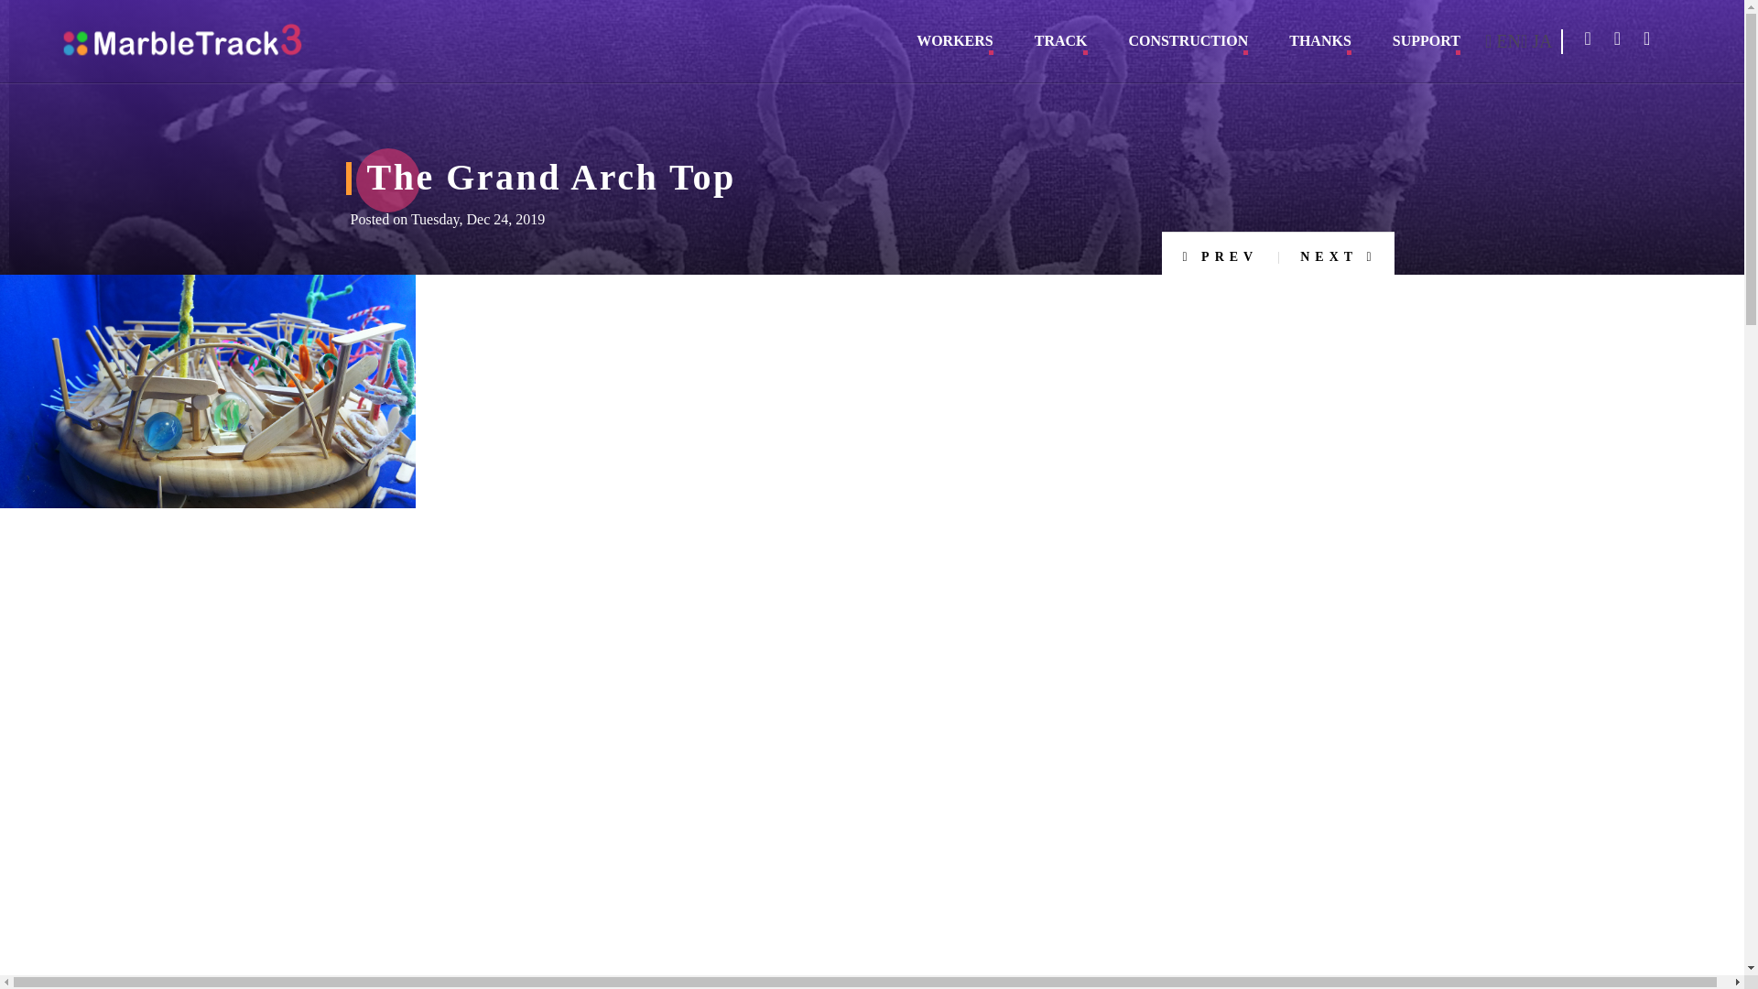  Describe the element at coordinates (1503, 41) in the screenshot. I see `EN` at that location.